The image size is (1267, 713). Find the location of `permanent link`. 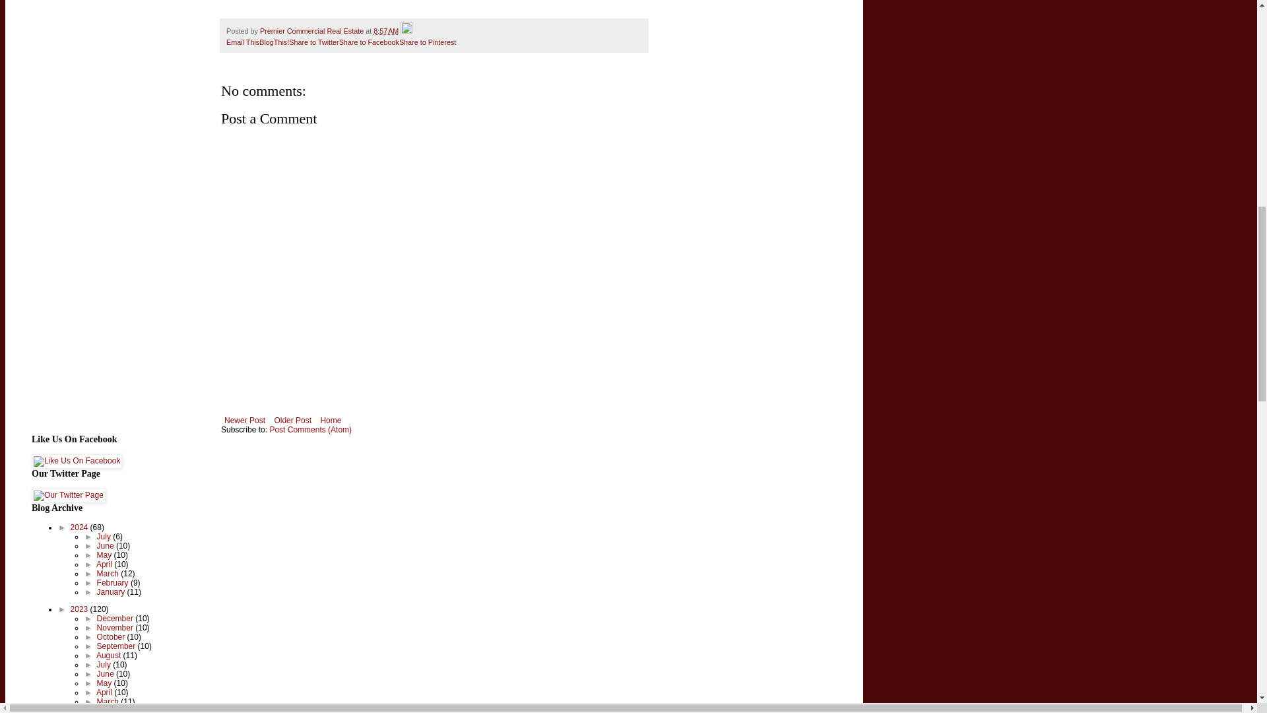

permanent link is located at coordinates (386, 30).